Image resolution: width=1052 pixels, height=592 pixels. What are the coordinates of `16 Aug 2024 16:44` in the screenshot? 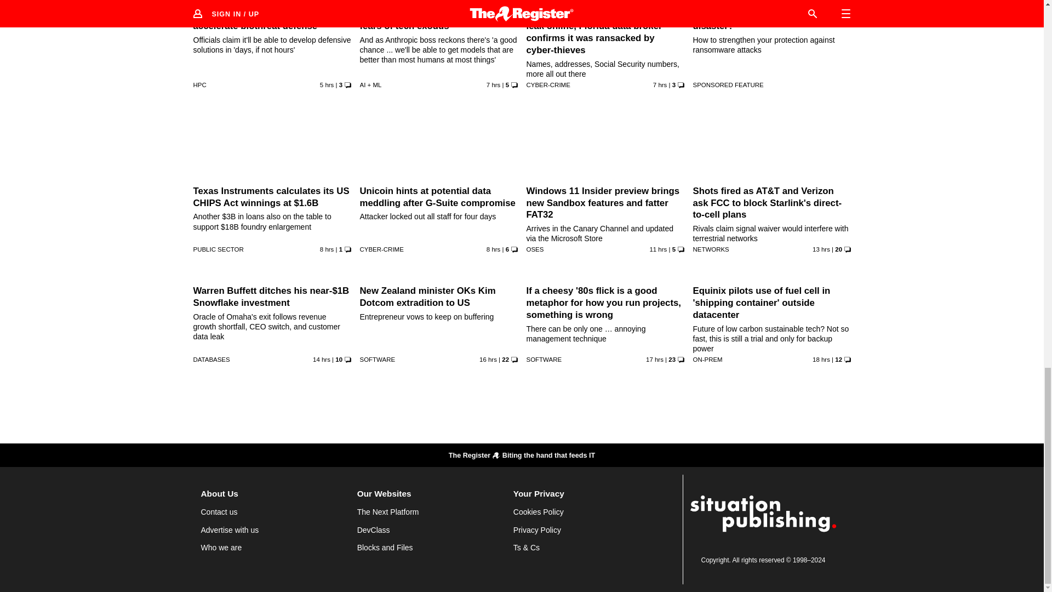 It's located at (658, 249).